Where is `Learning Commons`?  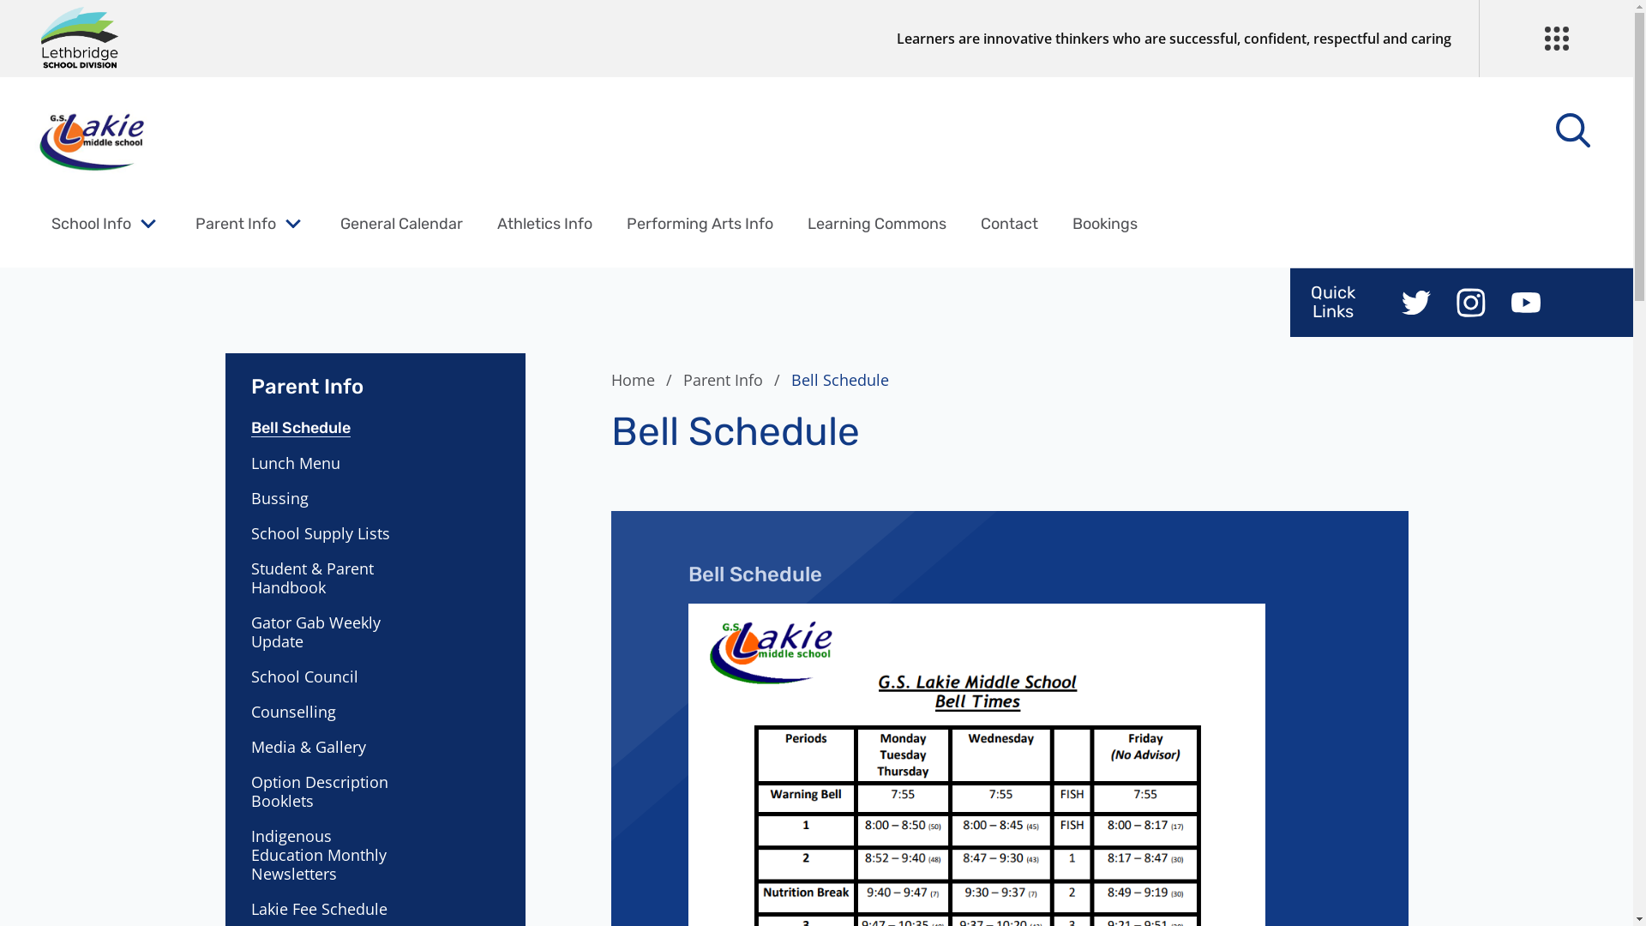
Learning Commons is located at coordinates (877, 224).